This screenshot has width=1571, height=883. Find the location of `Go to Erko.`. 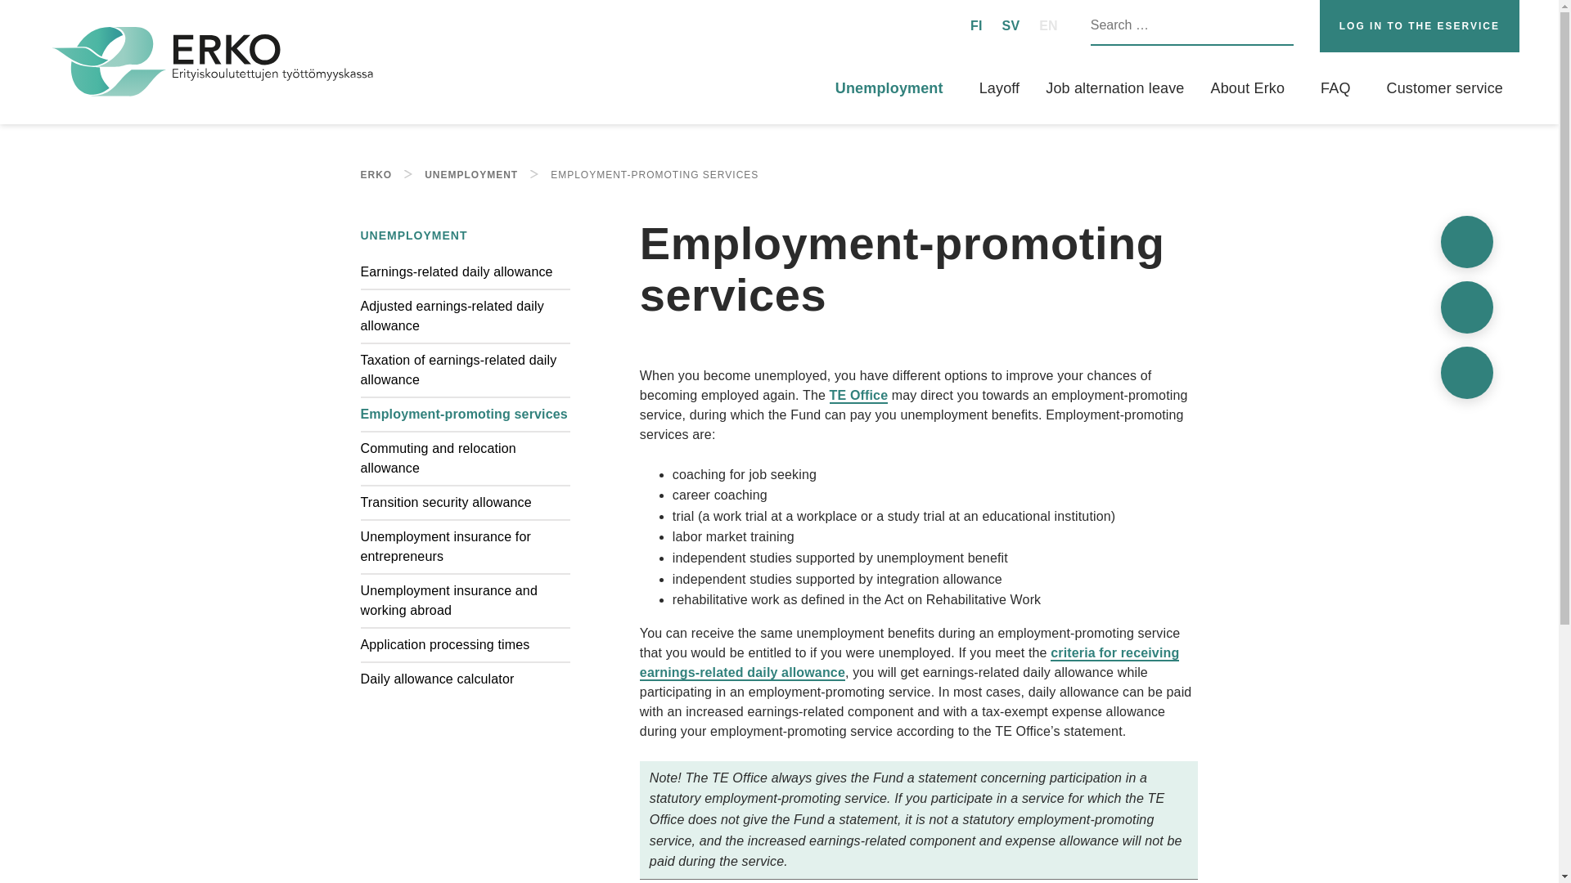

Go to Erko. is located at coordinates (375, 175).